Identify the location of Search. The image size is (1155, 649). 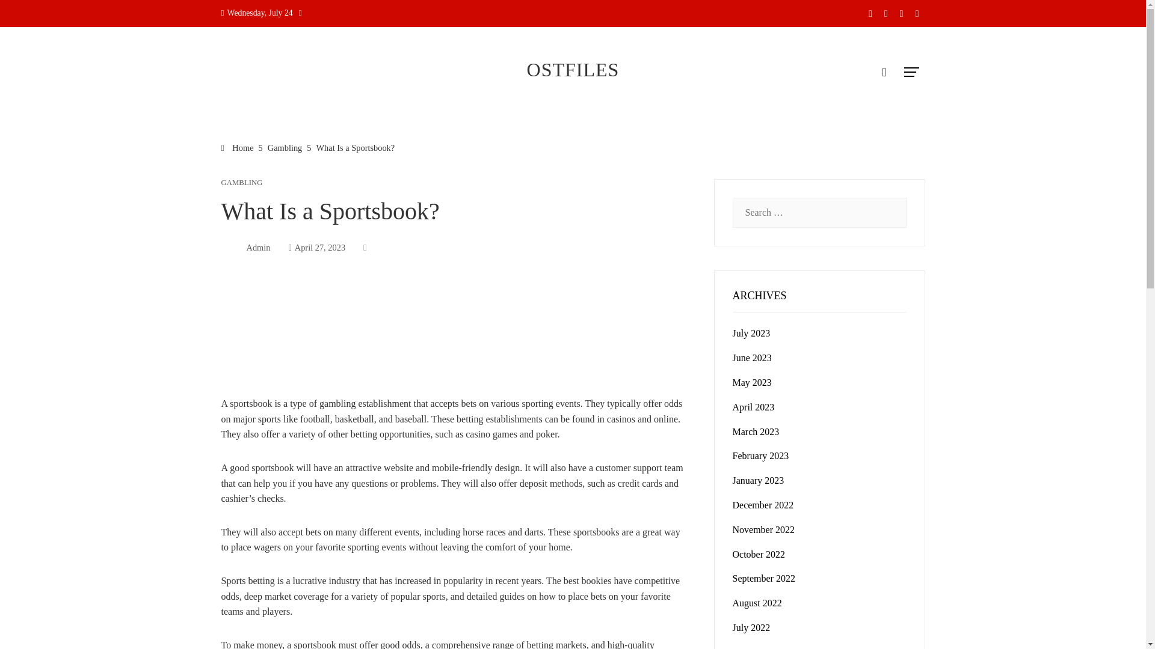
(28, 14).